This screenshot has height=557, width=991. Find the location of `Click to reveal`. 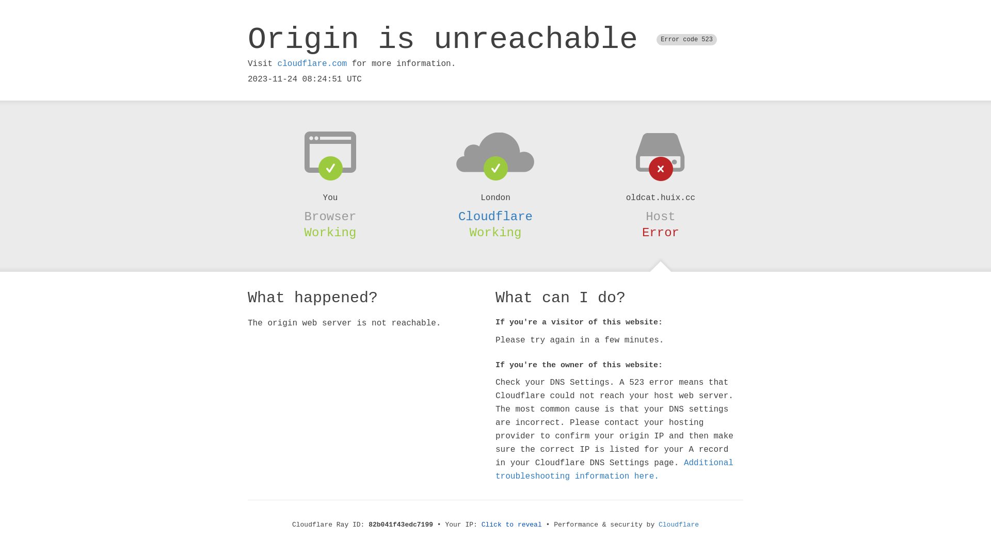

Click to reveal is located at coordinates (512, 525).